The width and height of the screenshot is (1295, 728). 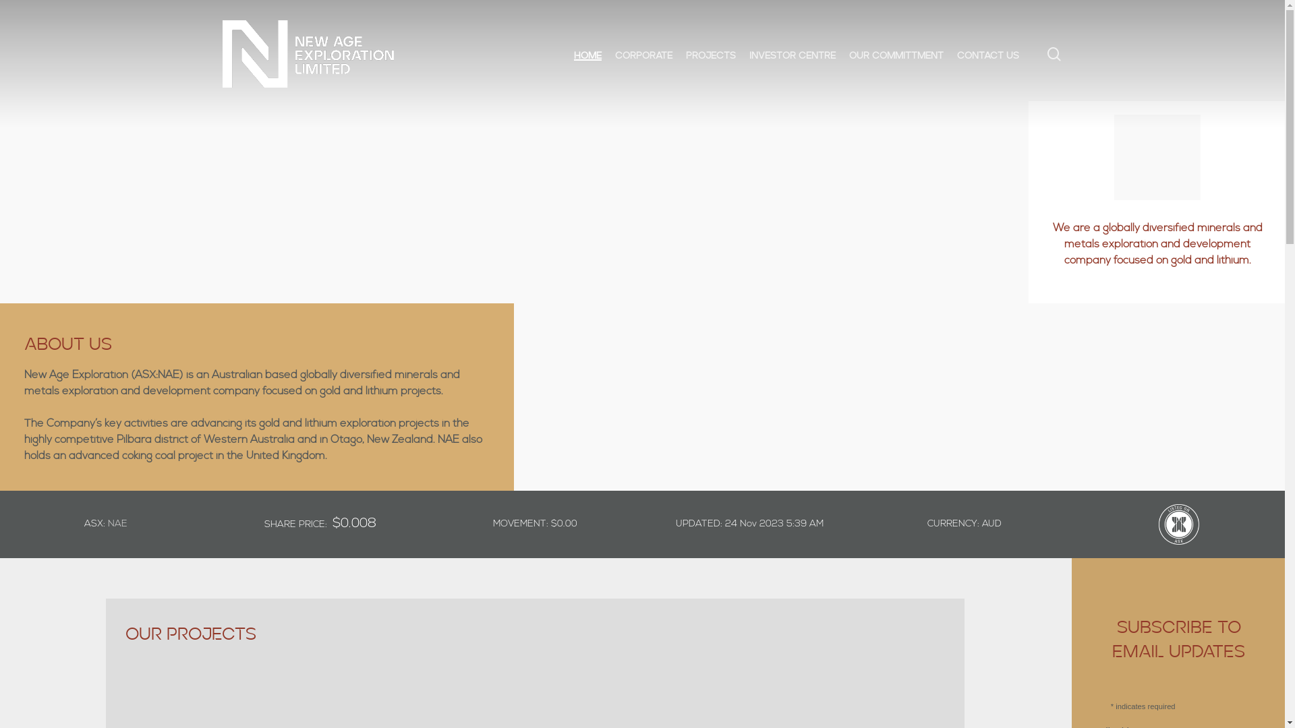 What do you see at coordinates (793, 54) in the screenshot?
I see `Investor Centre` at bounding box center [793, 54].